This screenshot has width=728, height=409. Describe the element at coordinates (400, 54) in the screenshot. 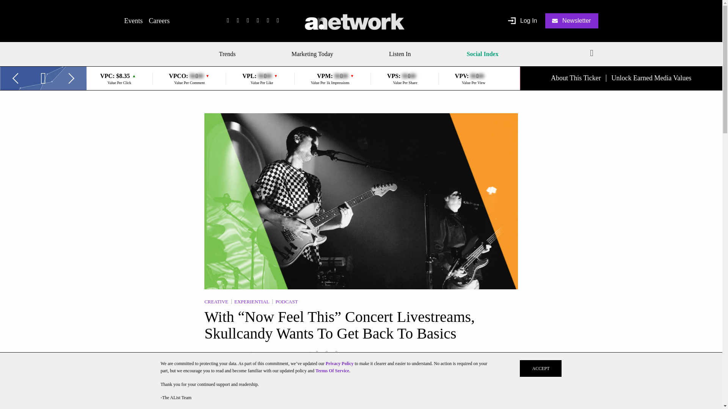

I see `Listen In` at that location.